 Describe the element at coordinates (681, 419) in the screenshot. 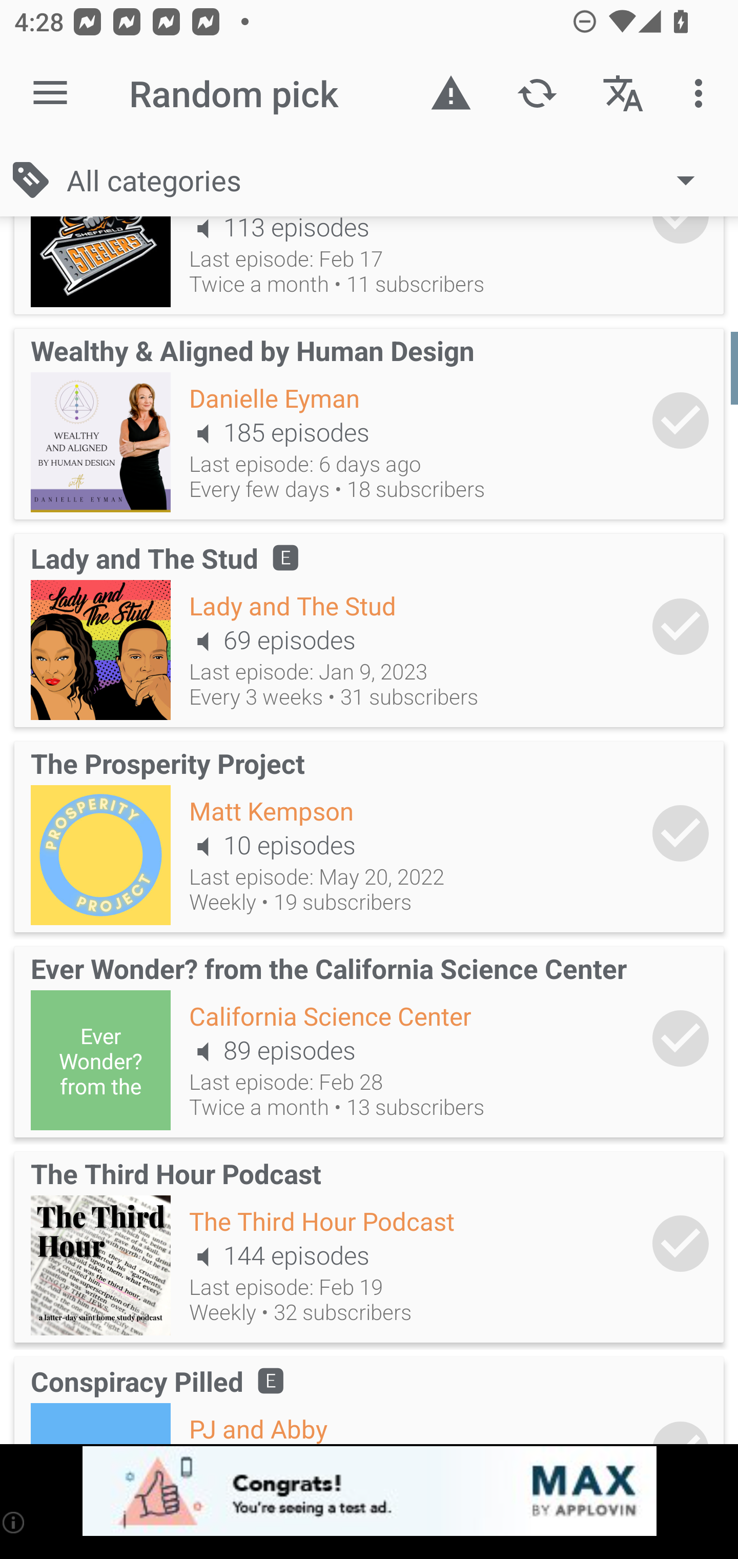

I see `Add` at that location.